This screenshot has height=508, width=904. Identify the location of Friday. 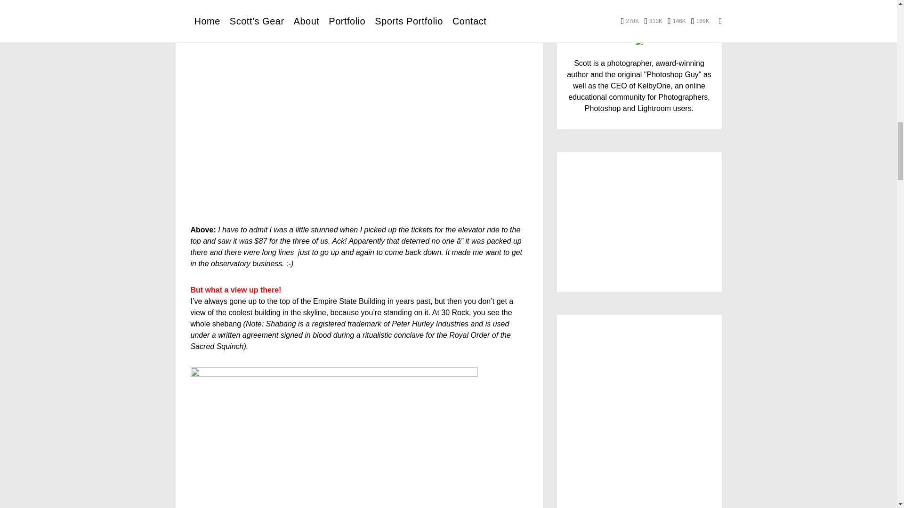
(661, 212).